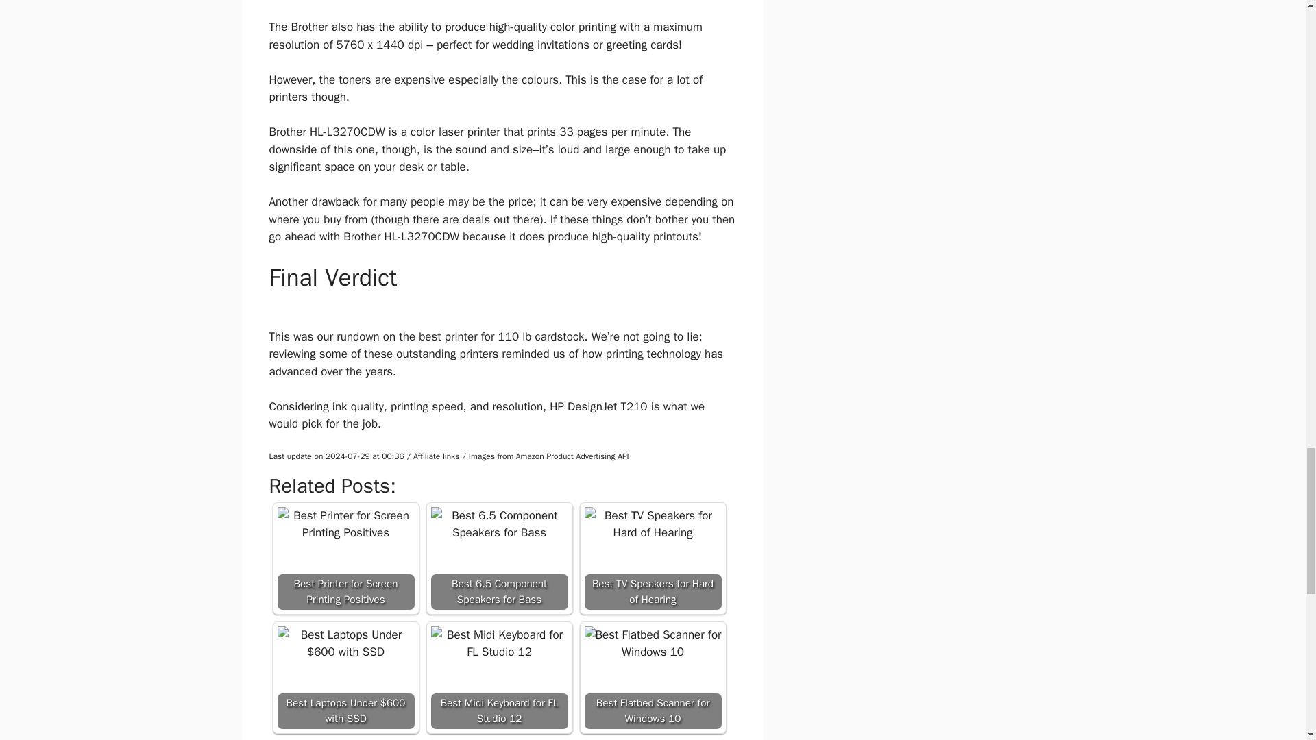 The image size is (1316, 740). What do you see at coordinates (498, 523) in the screenshot?
I see `Best 6.5 Component Speakers for Bass` at bounding box center [498, 523].